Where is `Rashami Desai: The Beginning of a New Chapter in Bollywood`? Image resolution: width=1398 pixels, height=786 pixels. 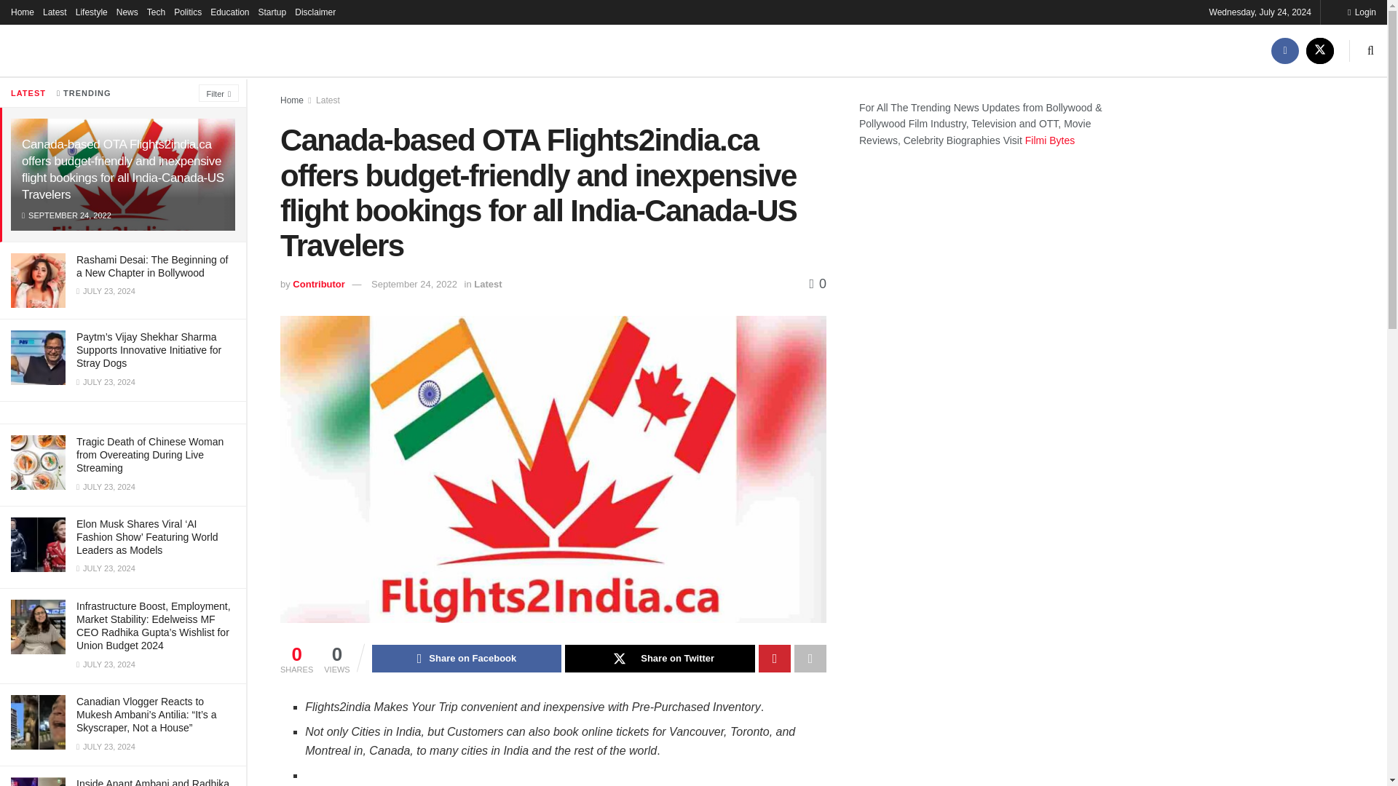
Rashami Desai: The Beginning of a New Chapter in Bollywood is located at coordinates (151, 266).